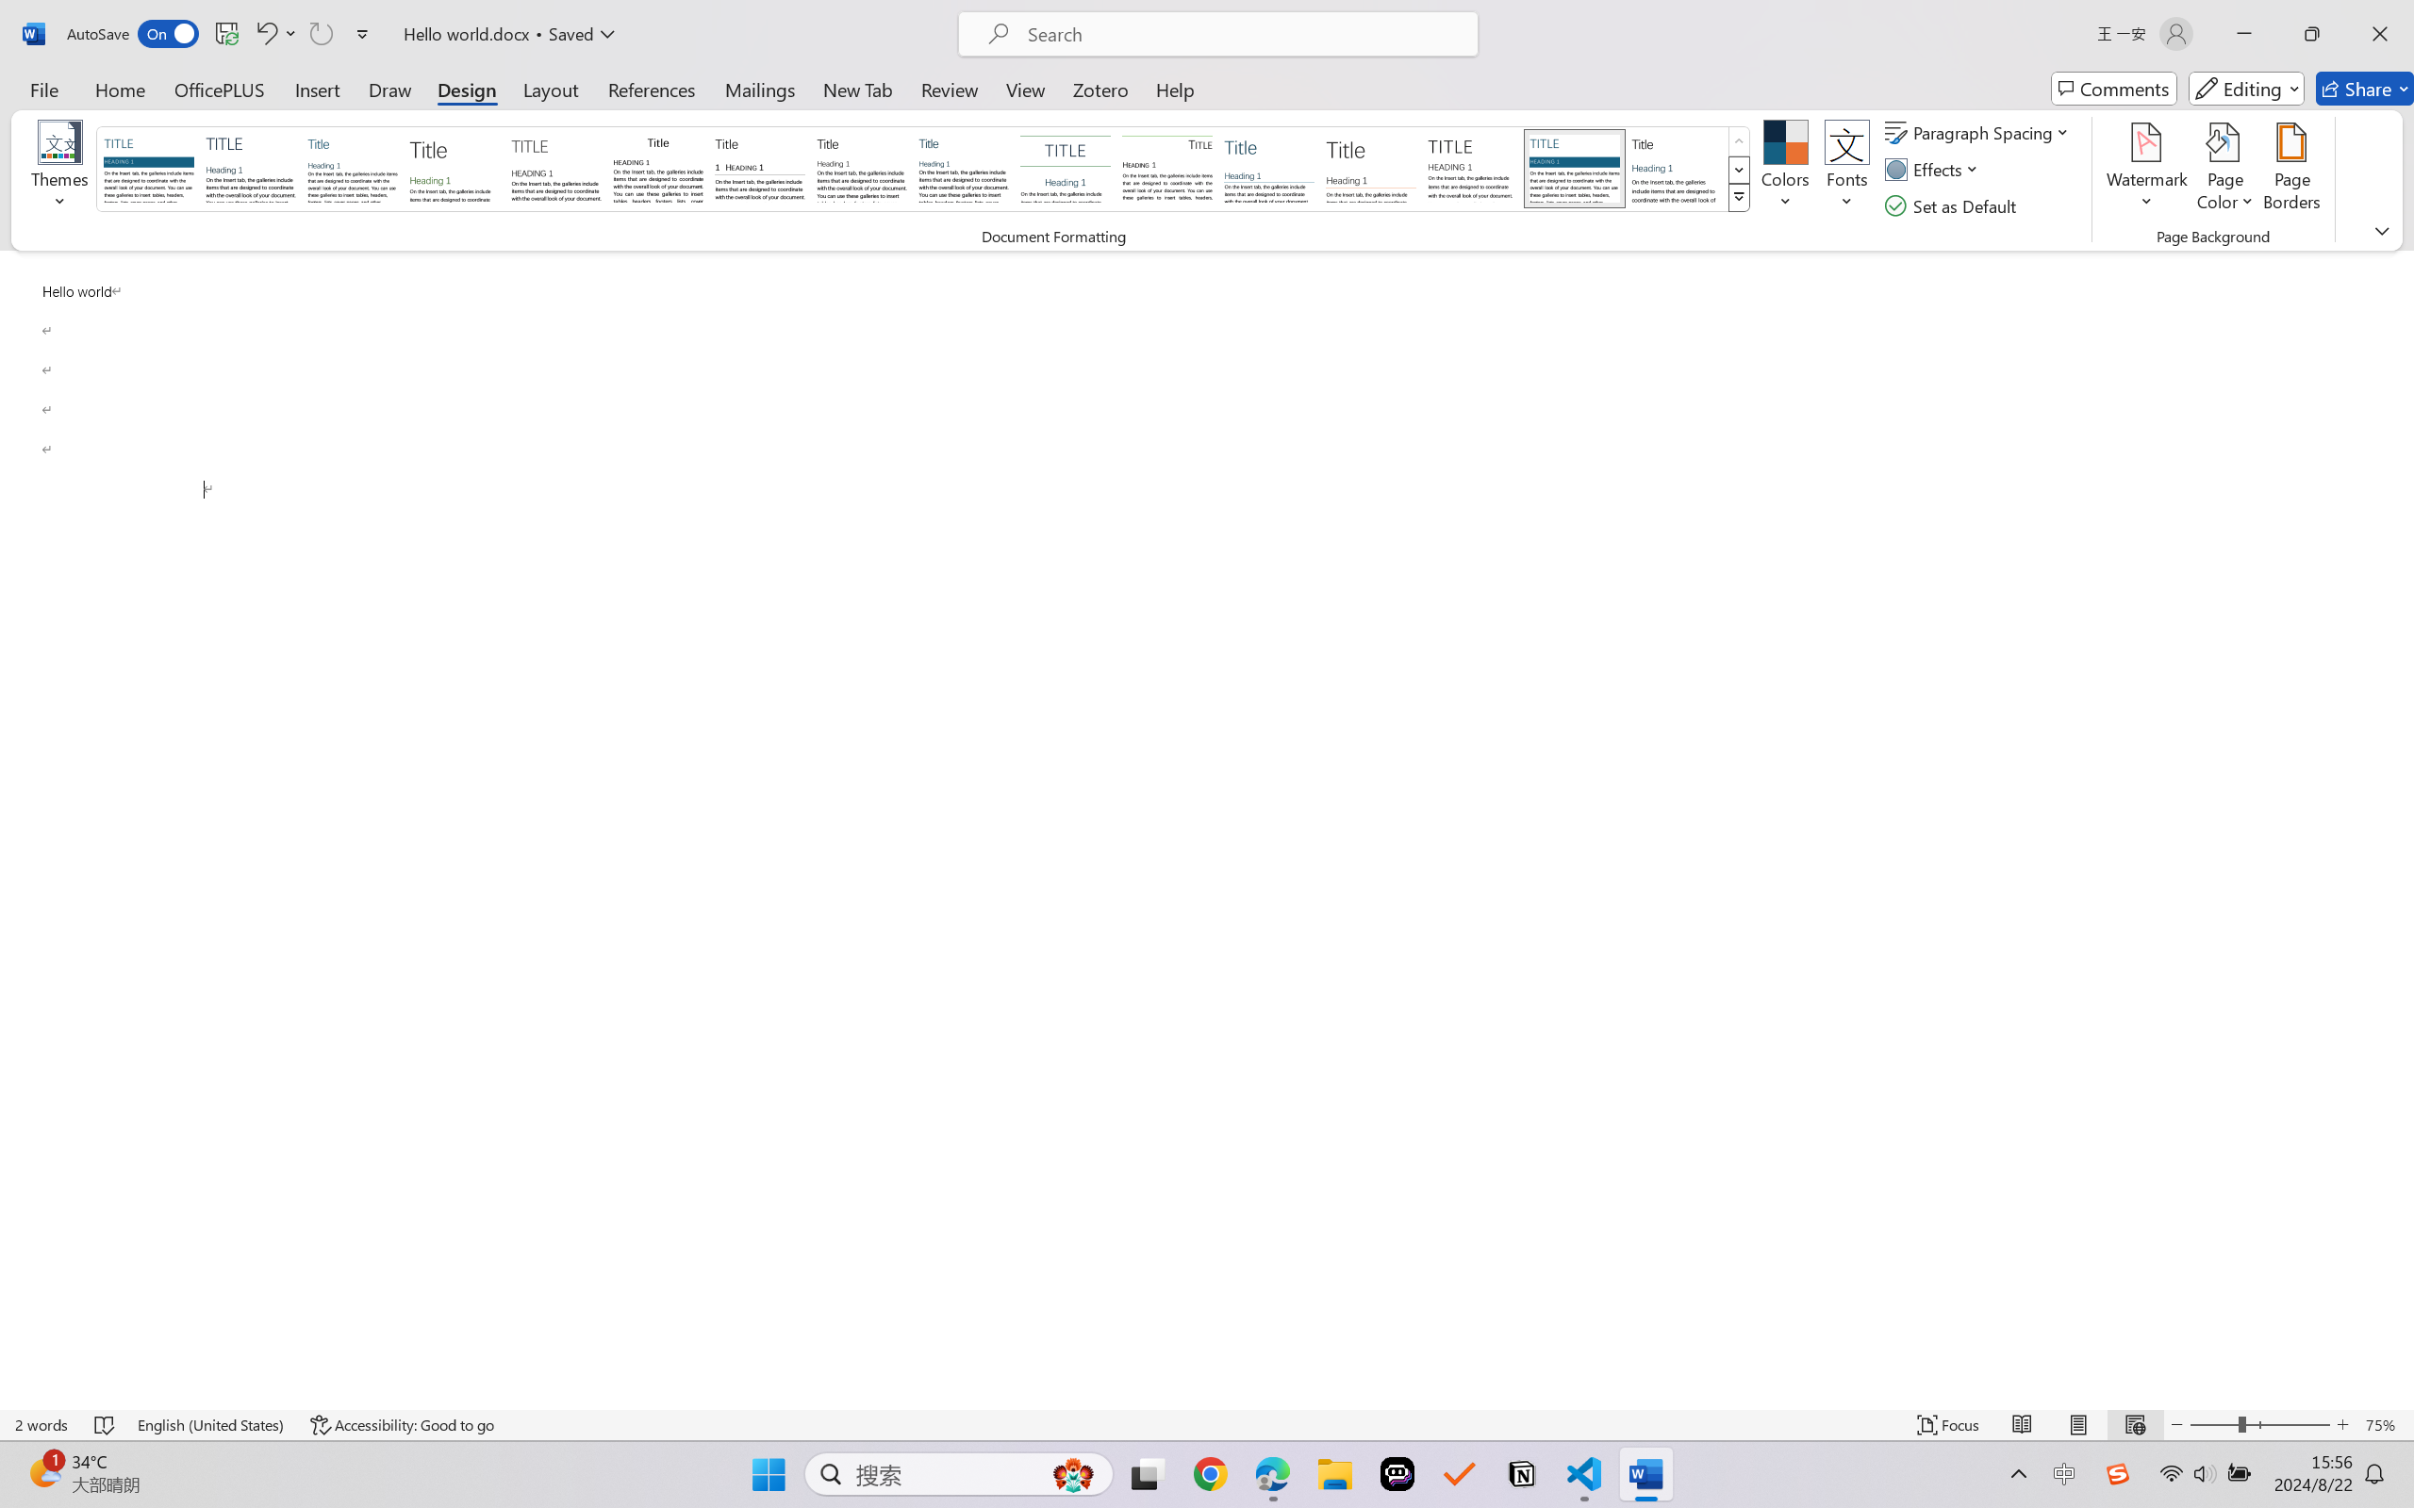 The width and height of the screenshot is (2414, 1508). I want to click on Class: NetUIScrollBar, so click(2402, 829).